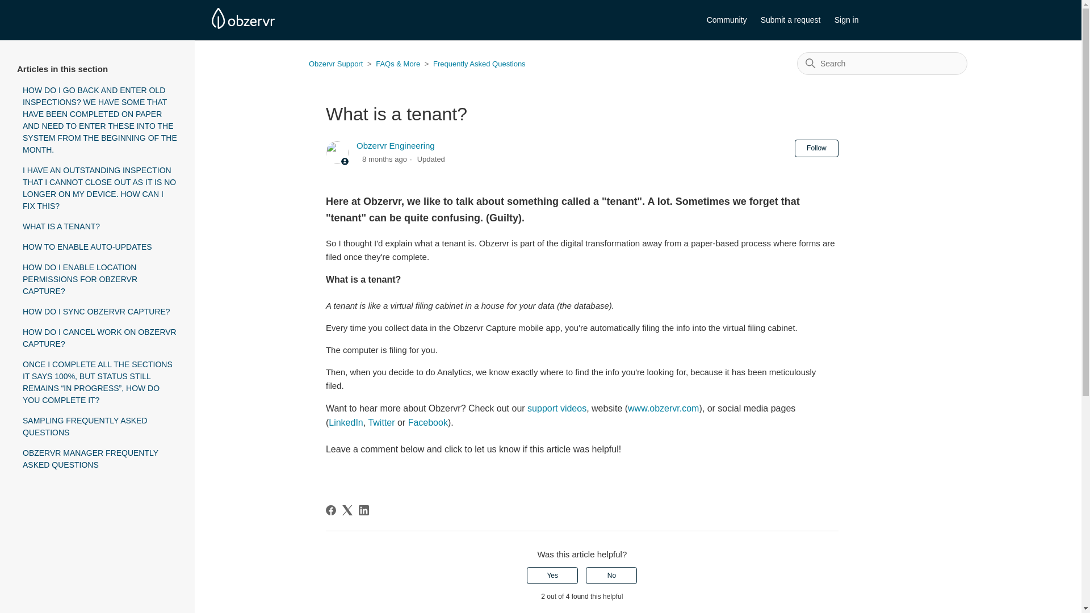 The image size is (1090, 613). I want to click on Frequently Asked Questions, so click(479, 64).